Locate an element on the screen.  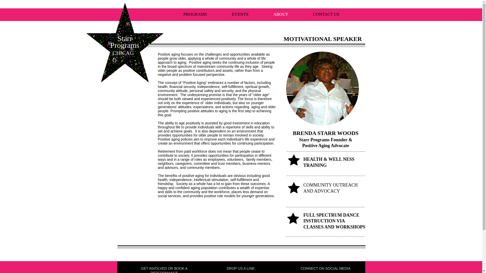
ABOUT is located at coordinates (280, 14).